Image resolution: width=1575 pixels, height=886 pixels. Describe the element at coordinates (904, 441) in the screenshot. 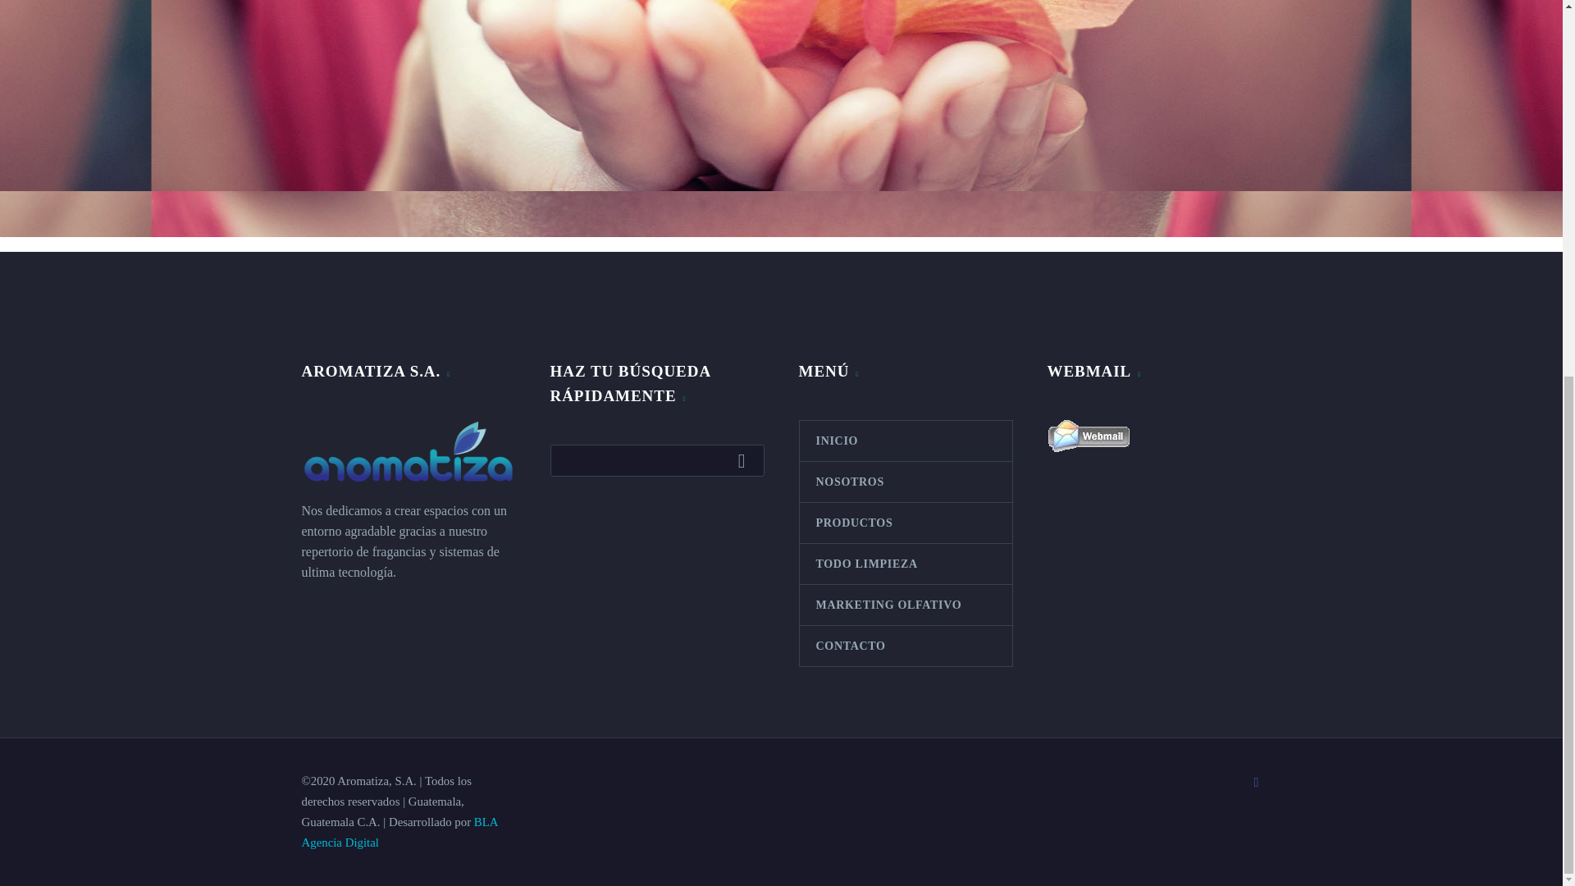

I see `INICIO` at that location.